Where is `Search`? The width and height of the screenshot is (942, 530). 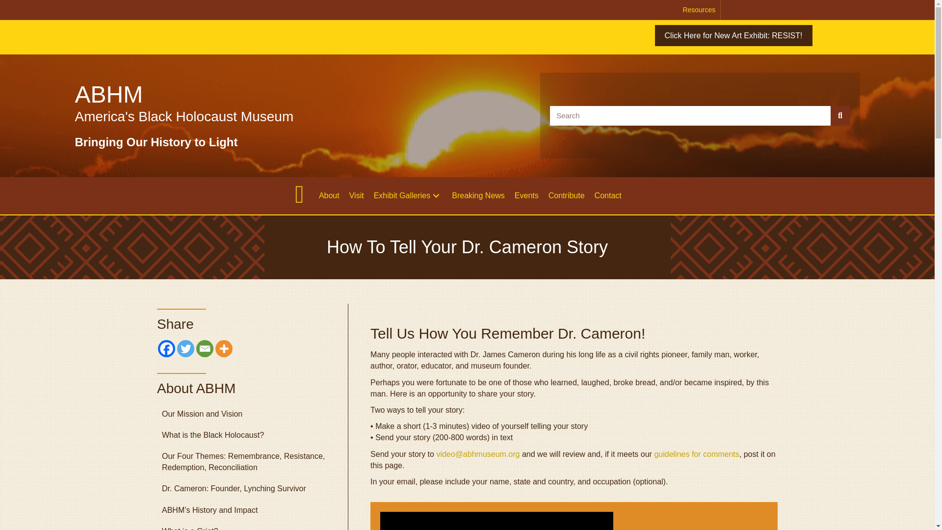 Search is located at coordinates (690, 116).